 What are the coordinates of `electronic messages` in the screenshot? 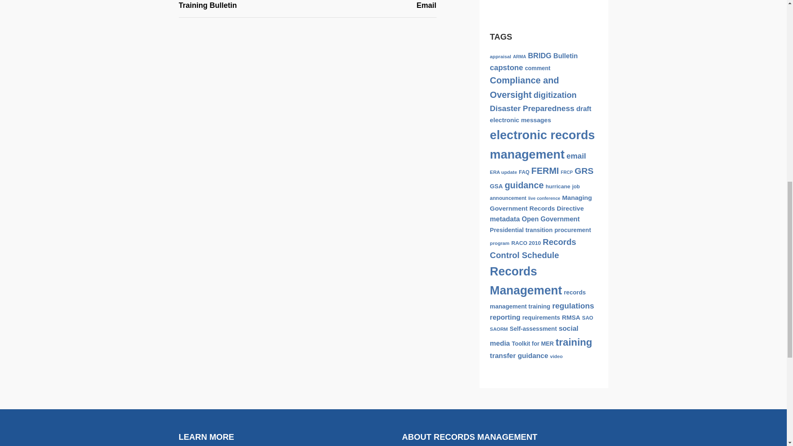 It's located at (520, 120).